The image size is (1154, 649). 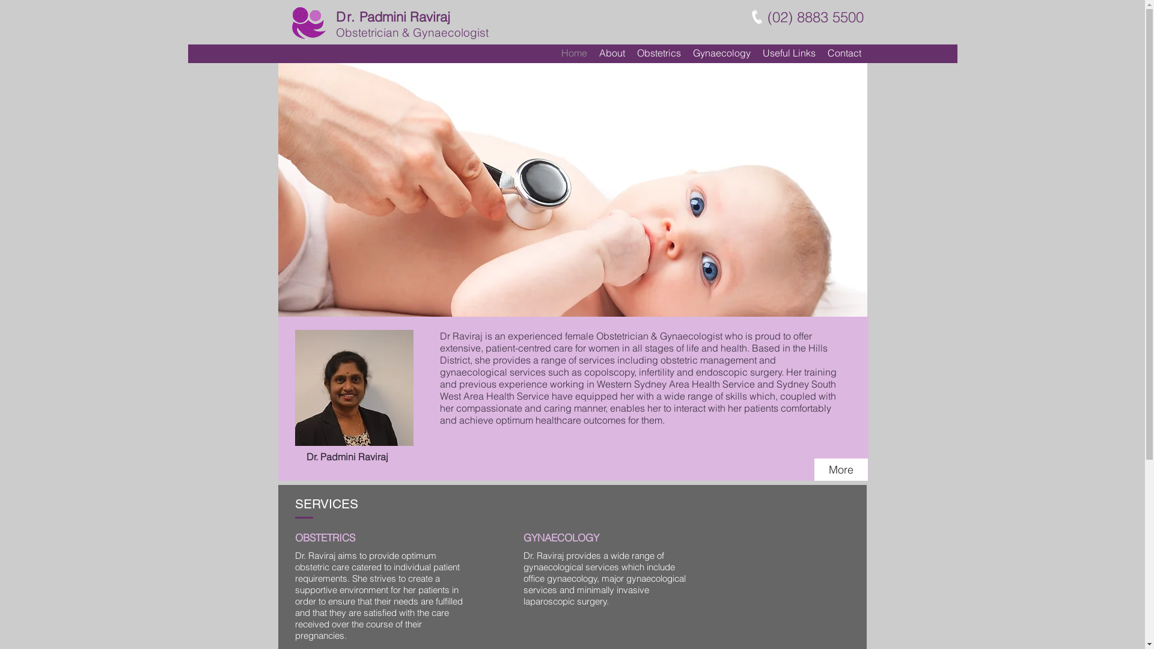 What do you see at coordinates (659, 53) in the screenshot?
I see `Obstetrics` at bounding box center [659, 53].